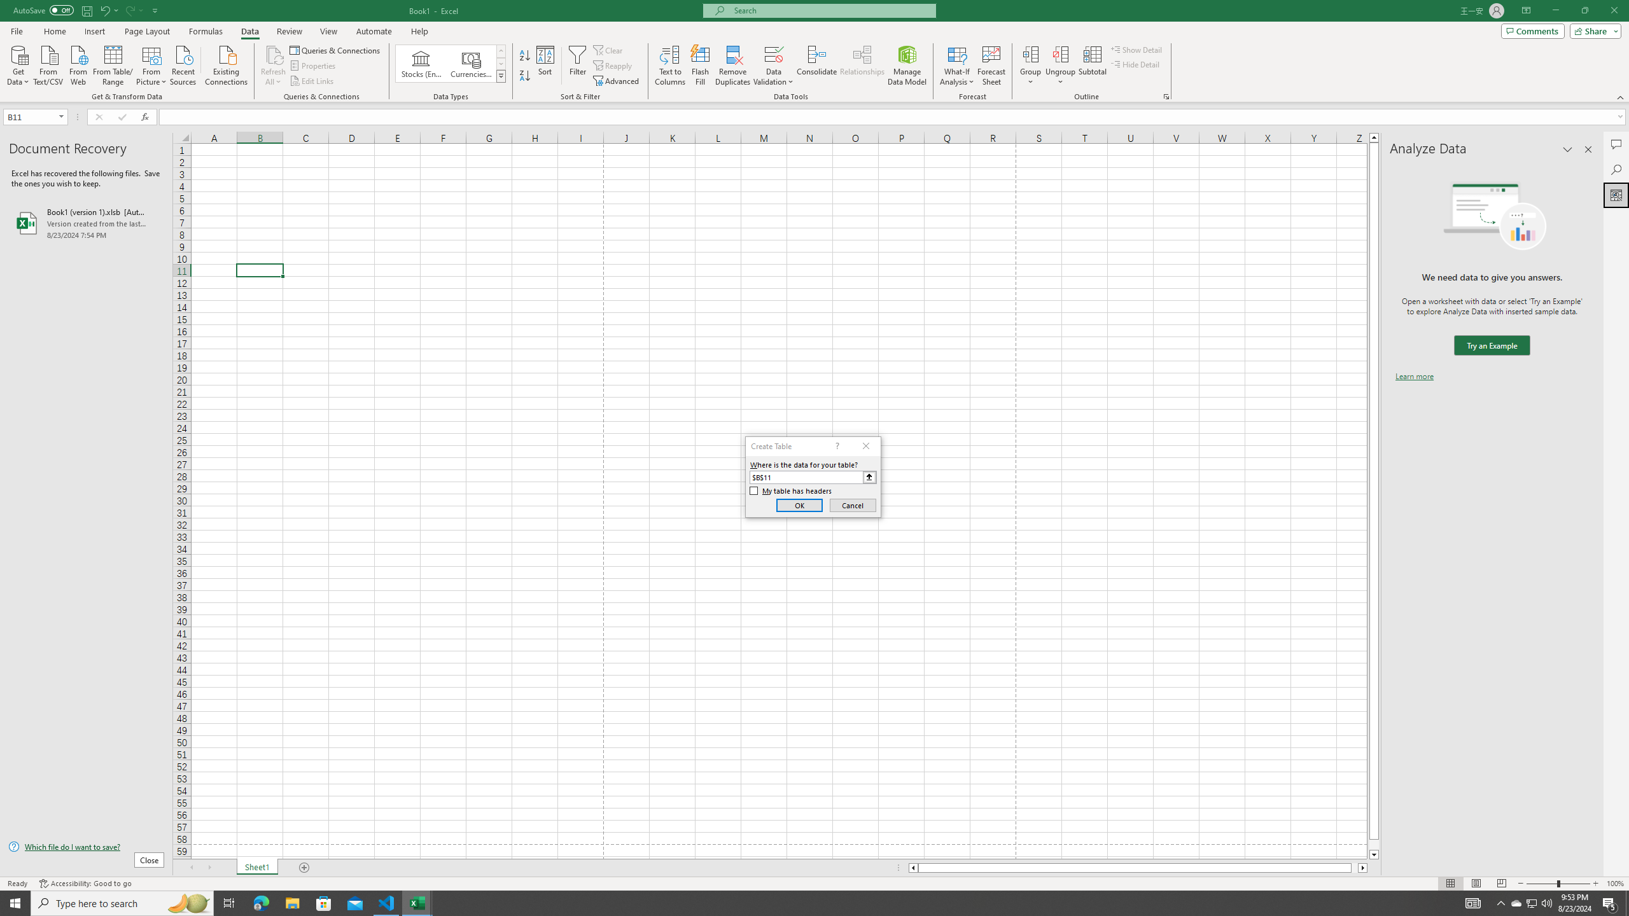  What do you see at coordinates (113, 64) in the screenshot?
I see `From Table/Range` at bounding box center [113, 64].